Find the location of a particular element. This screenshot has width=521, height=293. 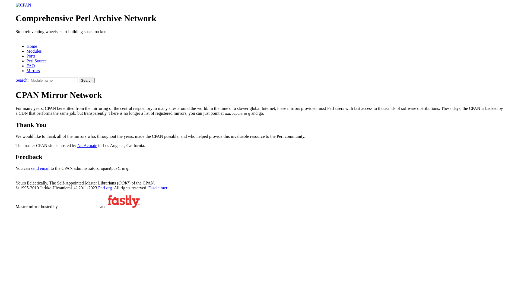

Disclaimer is located at coordinates (158, 188).